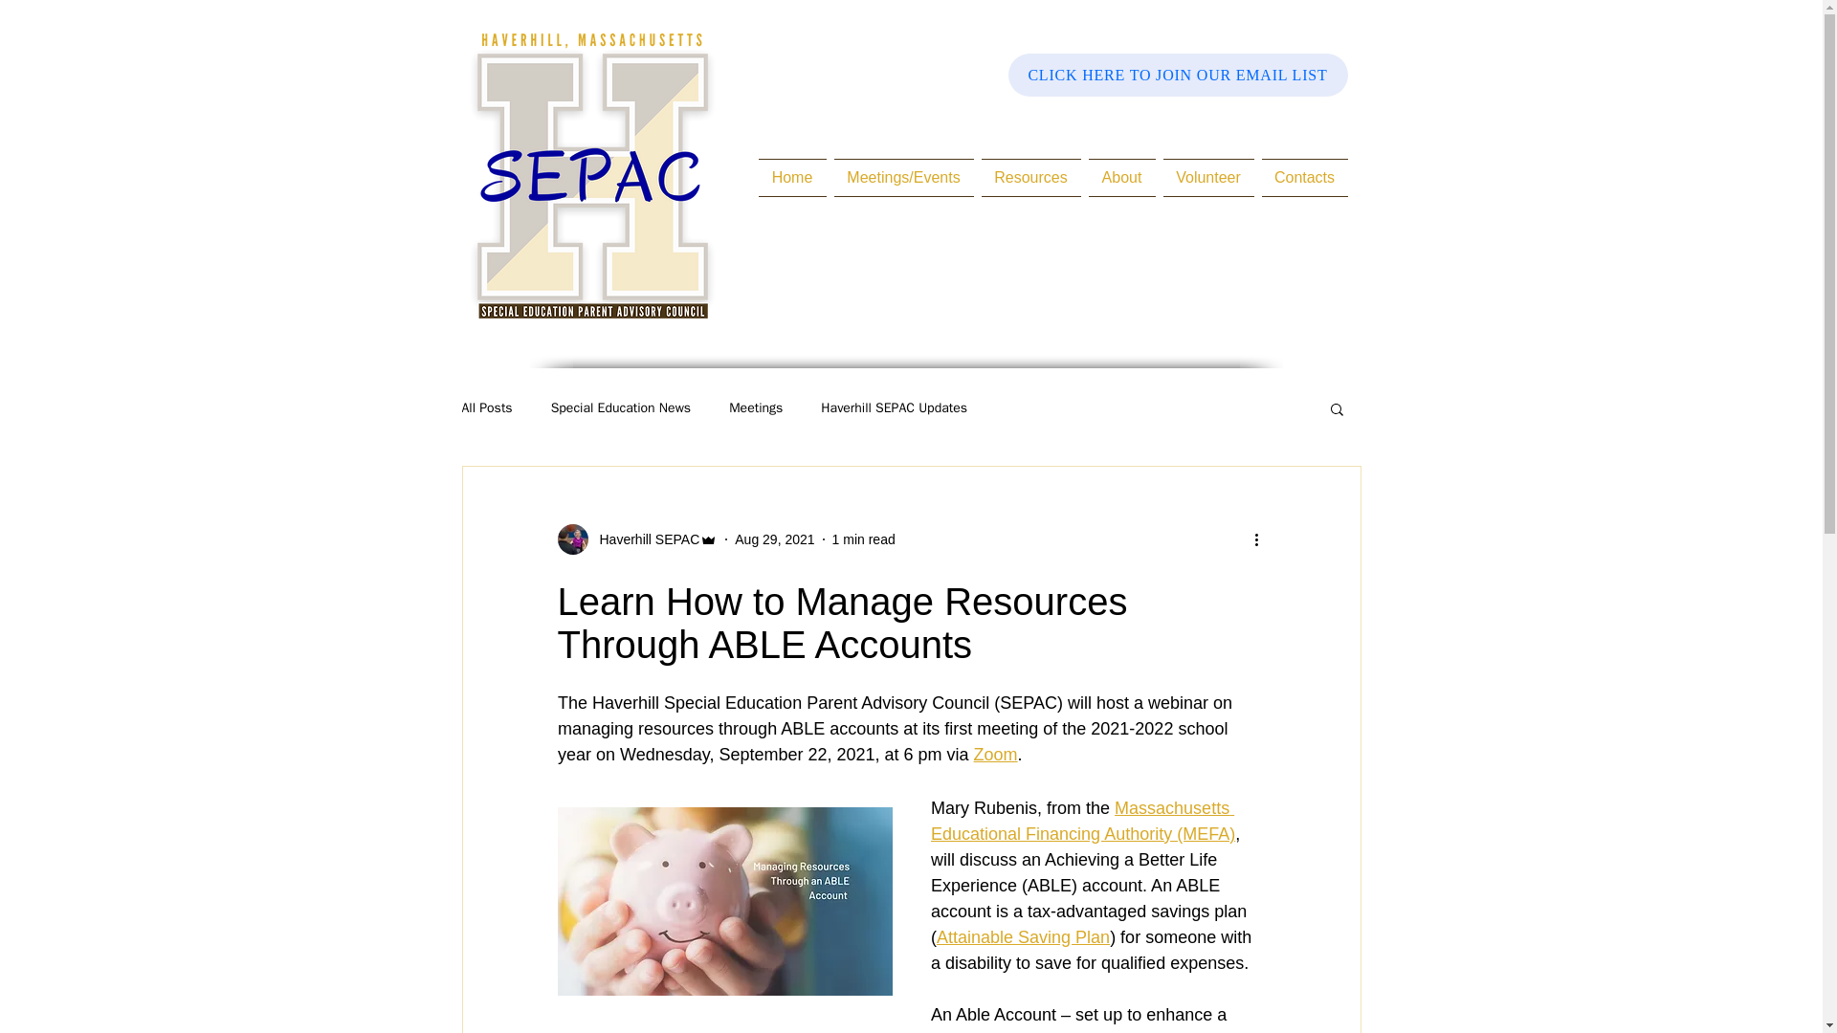 This screenshot has width=1837, height=1033. Describe the element at coordinates (643, 539) in the screenshot. I see `Haverhill SEPAC` at that location.